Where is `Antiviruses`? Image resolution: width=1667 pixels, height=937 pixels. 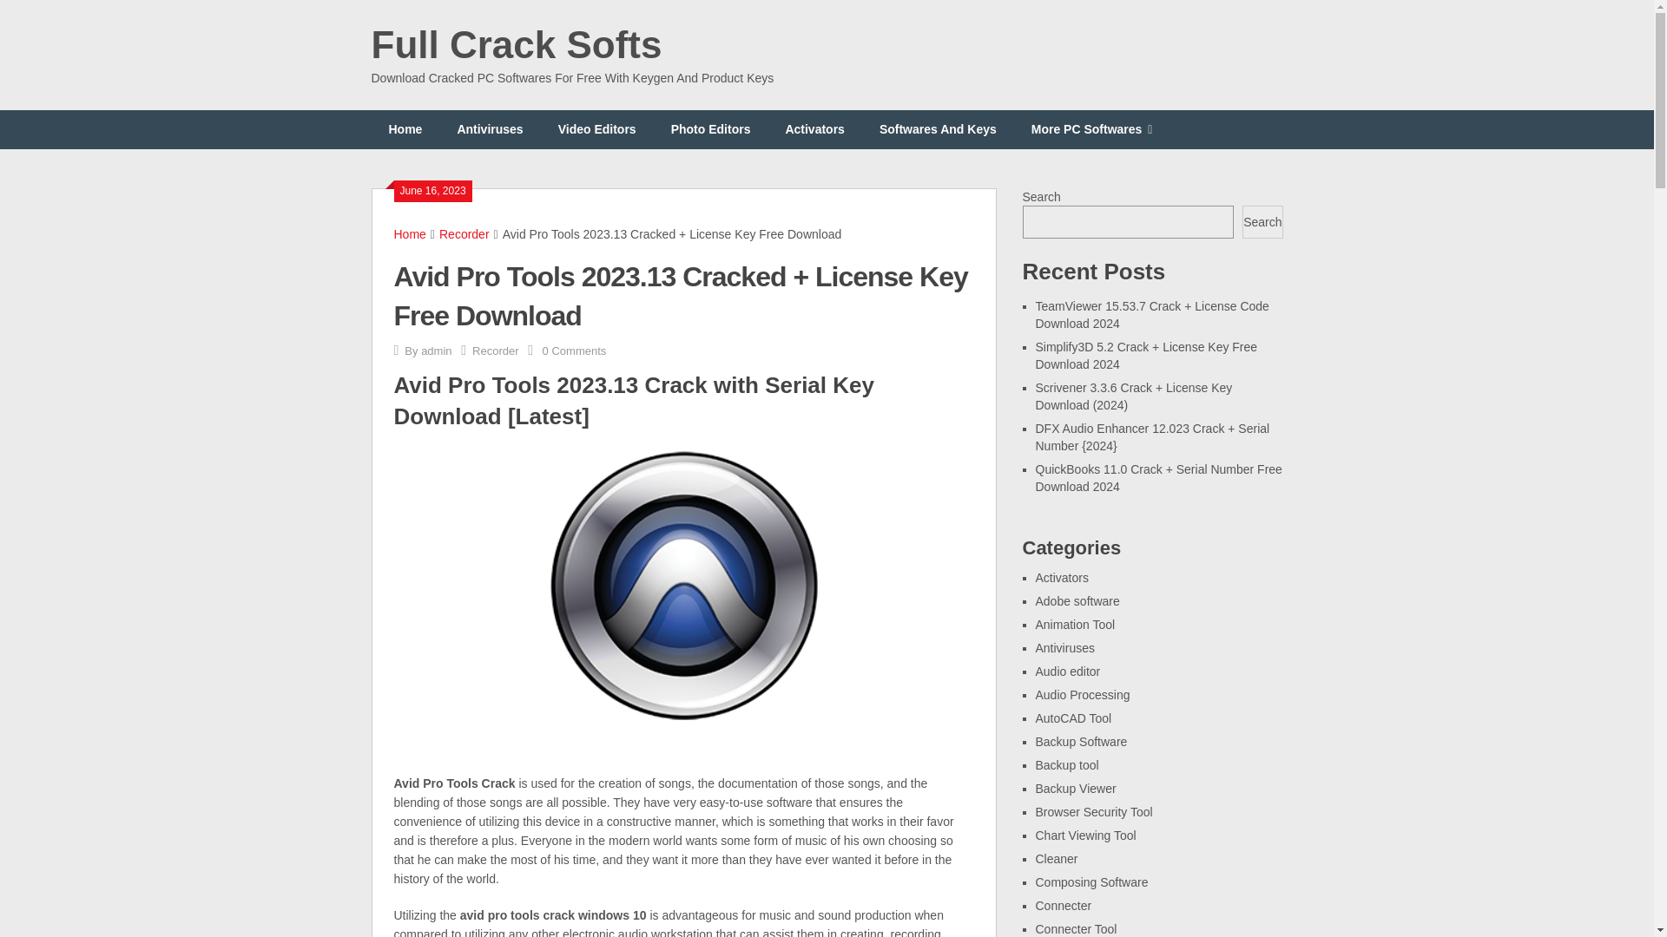
Antiviruses is located at coordinates (1064, 647).